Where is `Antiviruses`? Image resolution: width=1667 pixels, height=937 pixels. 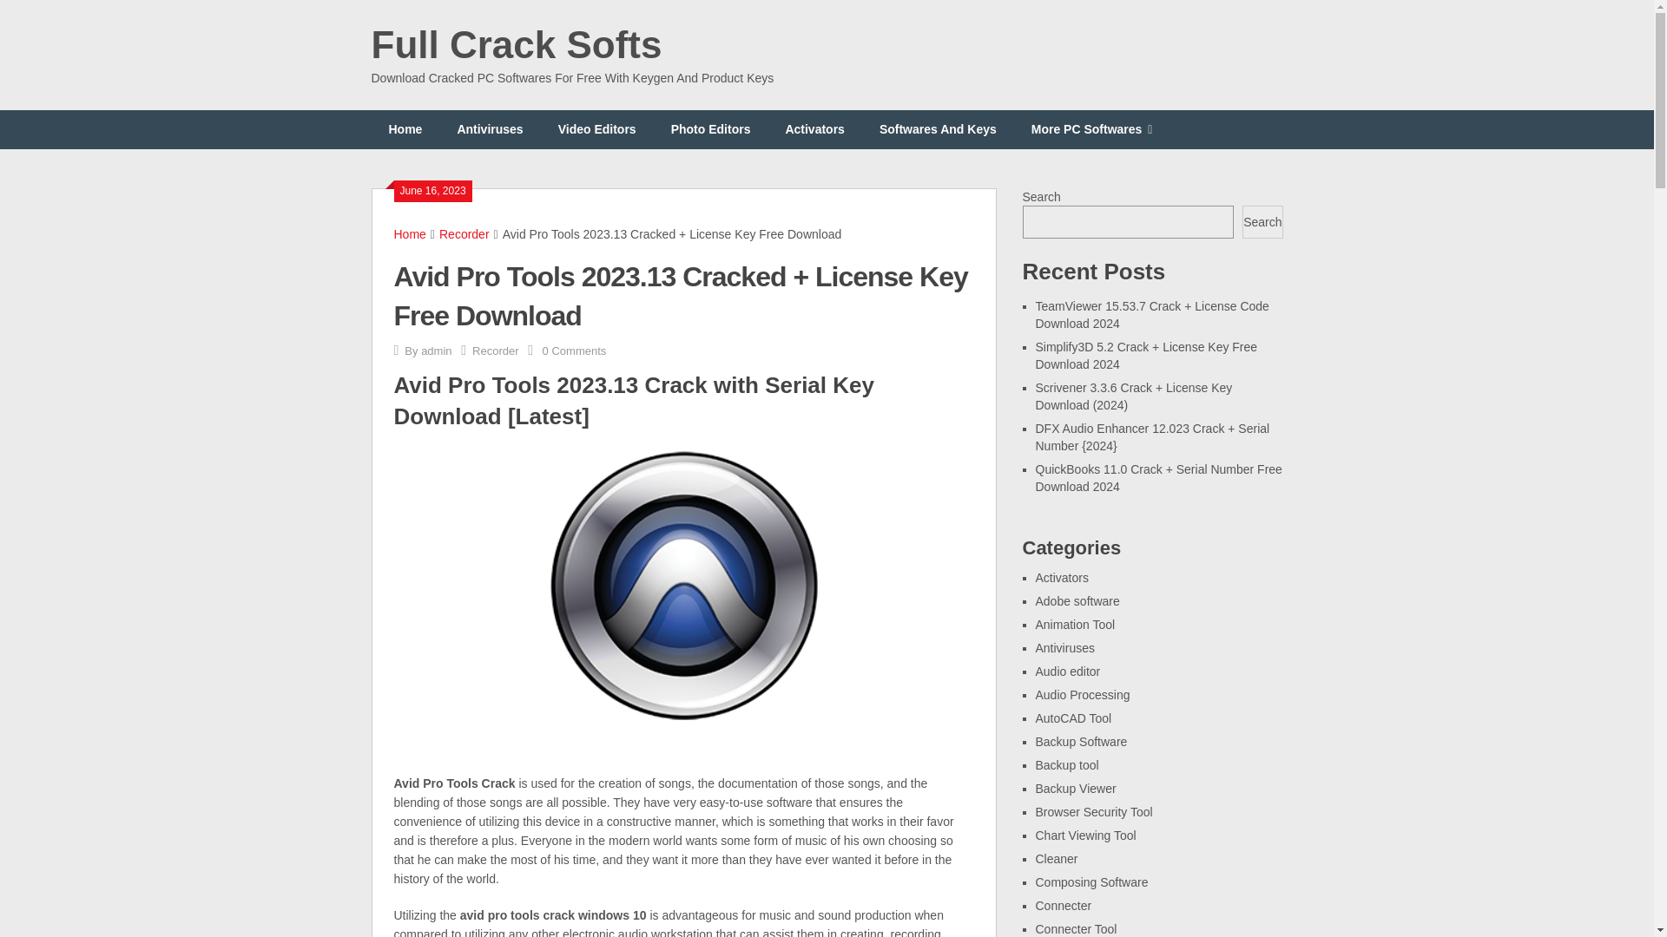
Antiviruses is located at coordinates (1064, 647).